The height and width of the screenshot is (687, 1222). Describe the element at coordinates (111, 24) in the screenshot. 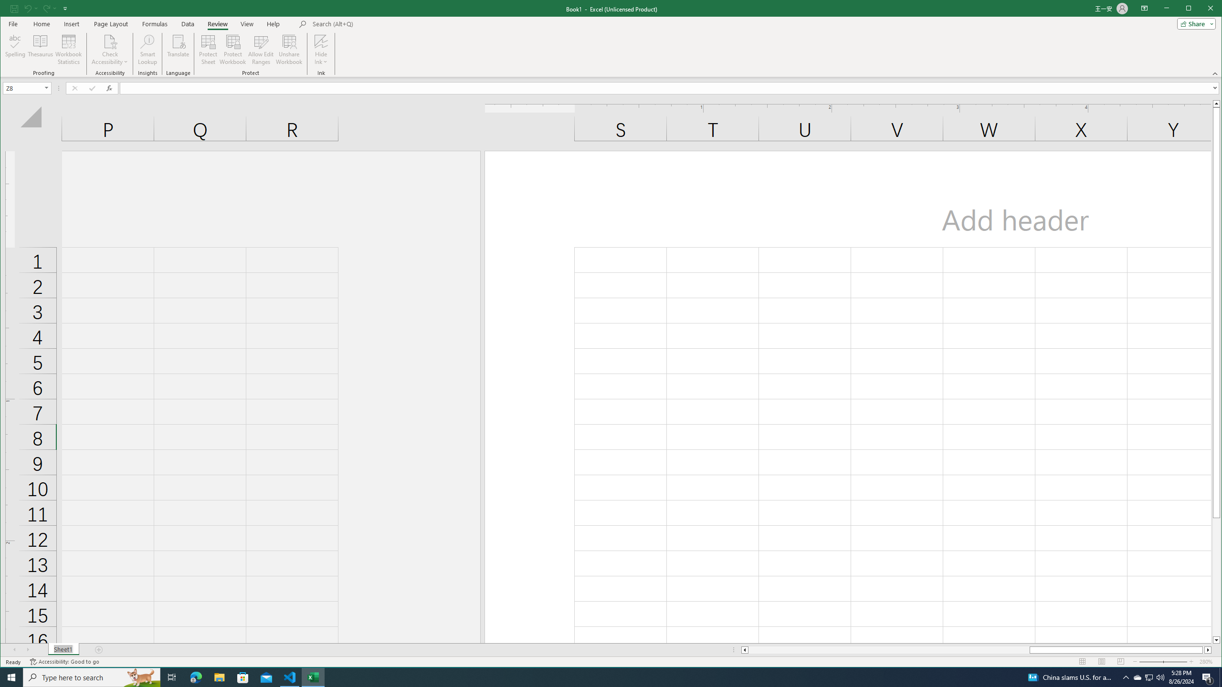

I see `Page Layout` at that location.